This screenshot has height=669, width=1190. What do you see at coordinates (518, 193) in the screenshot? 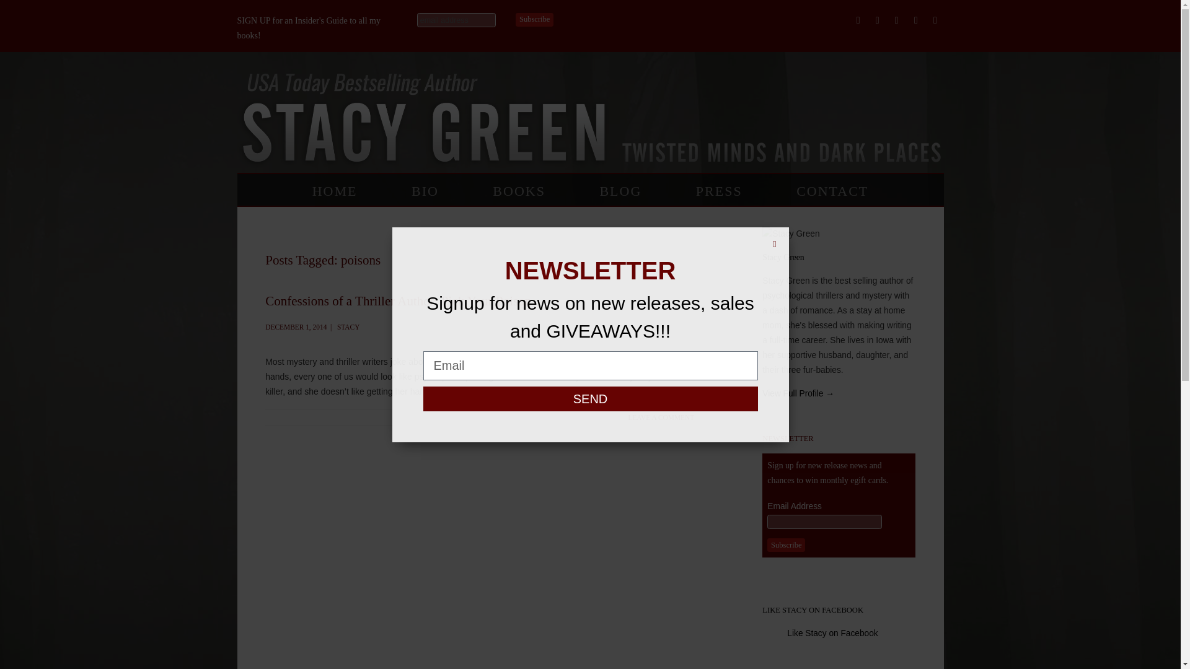
I see `BOOKS` at bounding box center [518, 193].